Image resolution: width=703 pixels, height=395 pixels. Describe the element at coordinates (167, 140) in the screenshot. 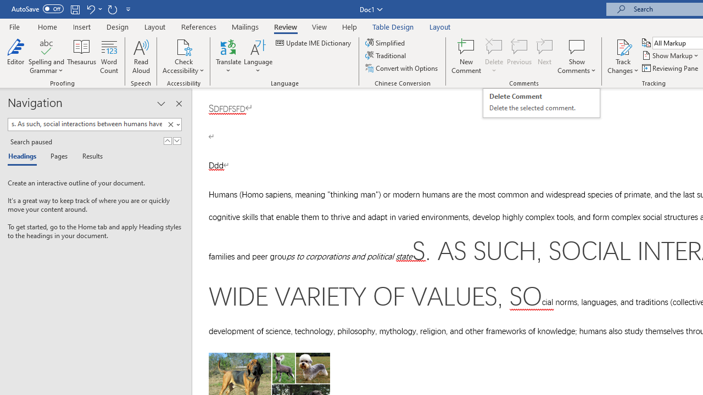

I see `Previous Result` at that location.